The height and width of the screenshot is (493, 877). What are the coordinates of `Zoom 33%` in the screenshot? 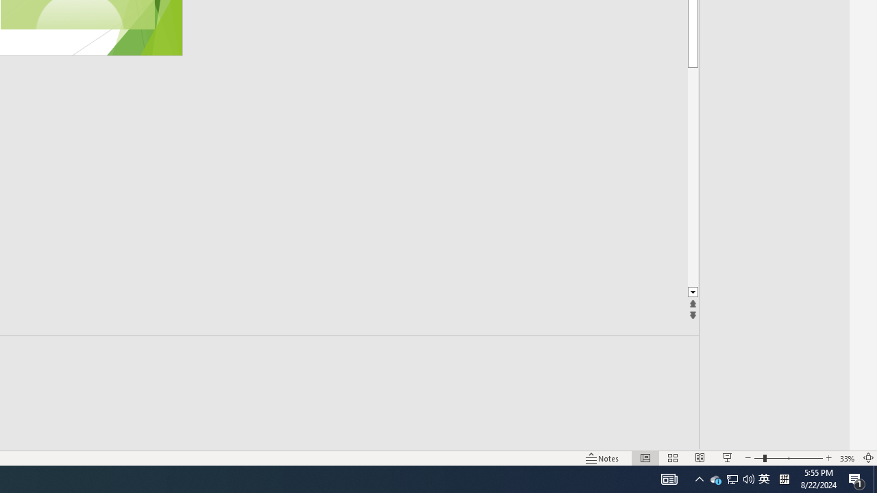 It's located at (847, 457).